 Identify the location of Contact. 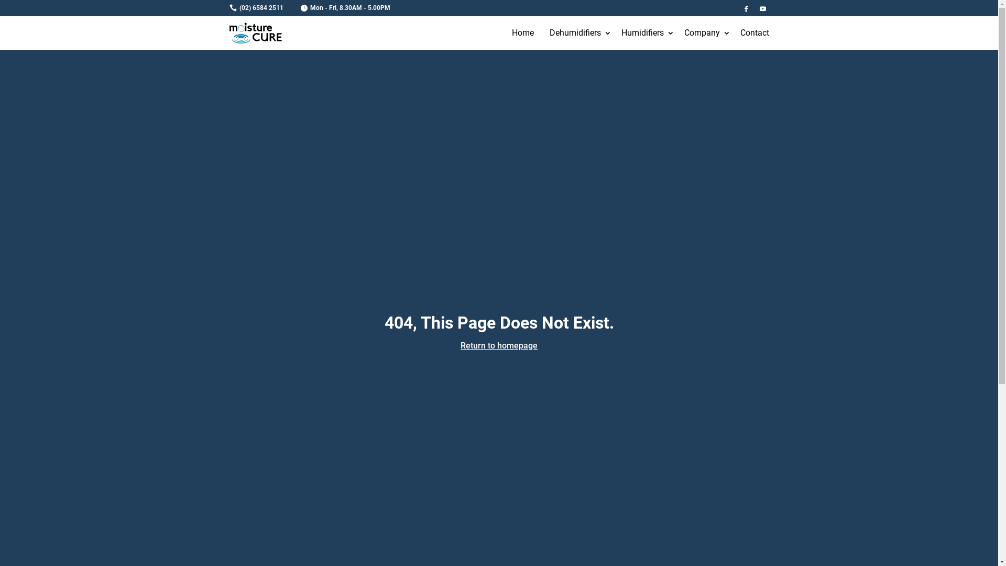
(754, 33).